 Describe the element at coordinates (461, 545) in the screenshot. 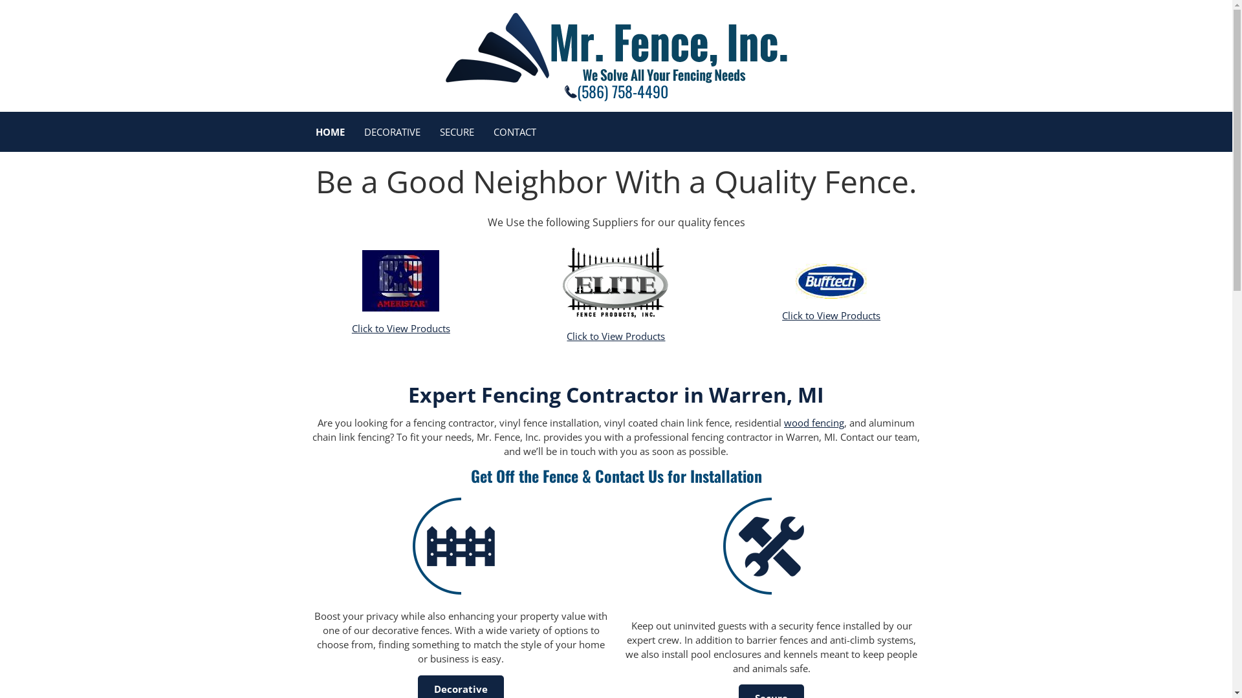

I see `Decorative Fence Services` at that location.